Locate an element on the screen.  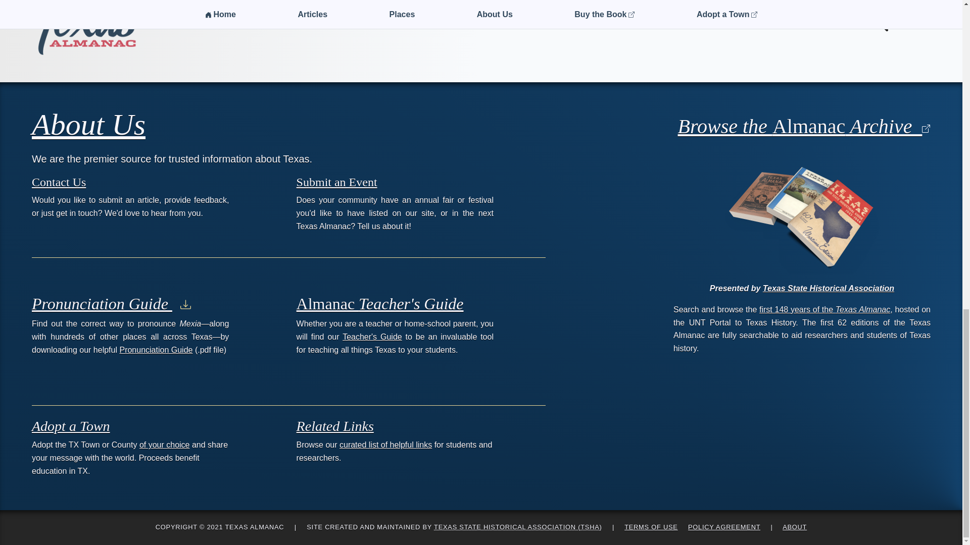
Contact Us is located at coordinates (59, 182).